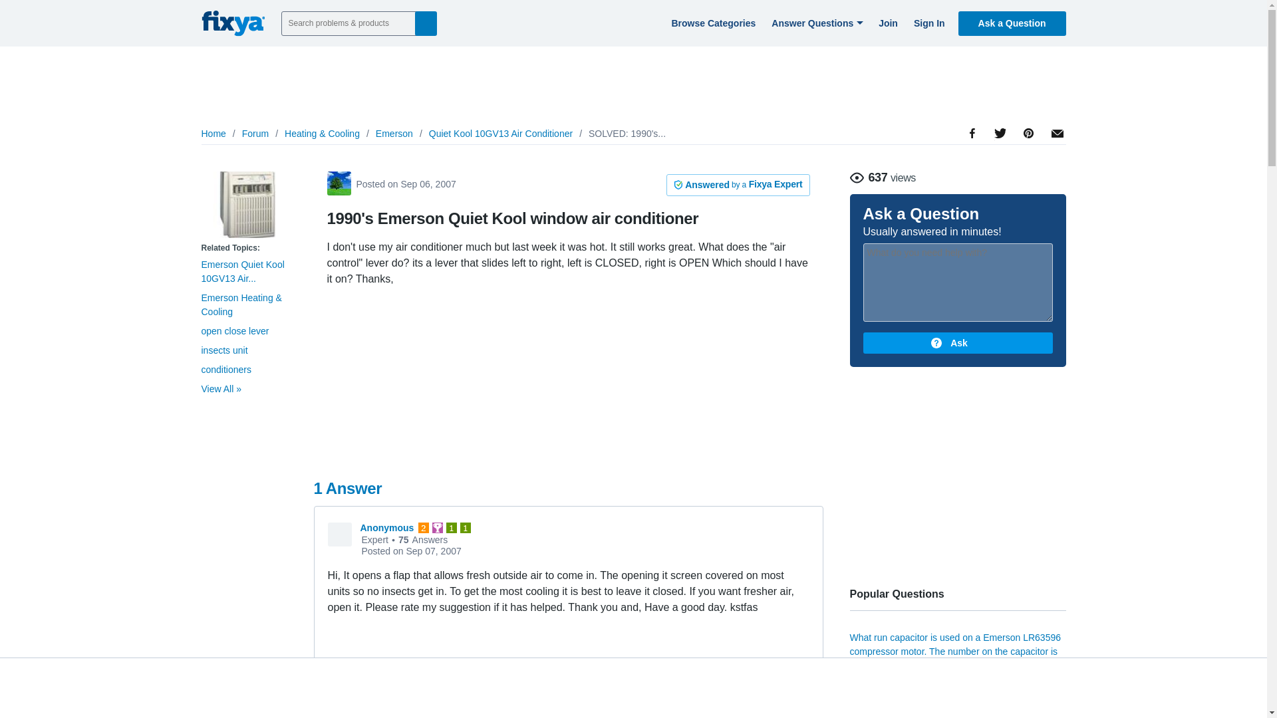  Describe the element at coordinates (226, 369) in the screenshot. I see `conditioners` at that location.